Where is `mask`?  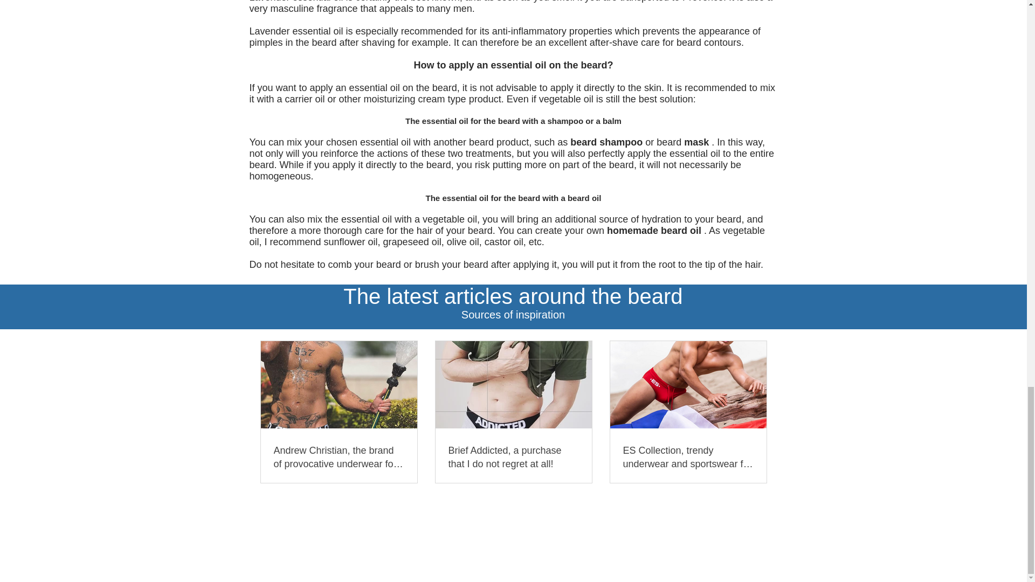
mask is located at coordinates (696, 142).